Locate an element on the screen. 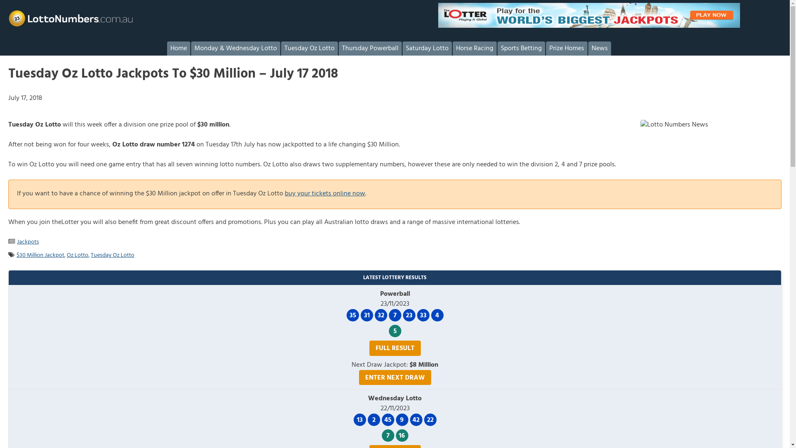 This screenshot has height=448, width=796. Sports Betting is located at coordinates (522, 49).